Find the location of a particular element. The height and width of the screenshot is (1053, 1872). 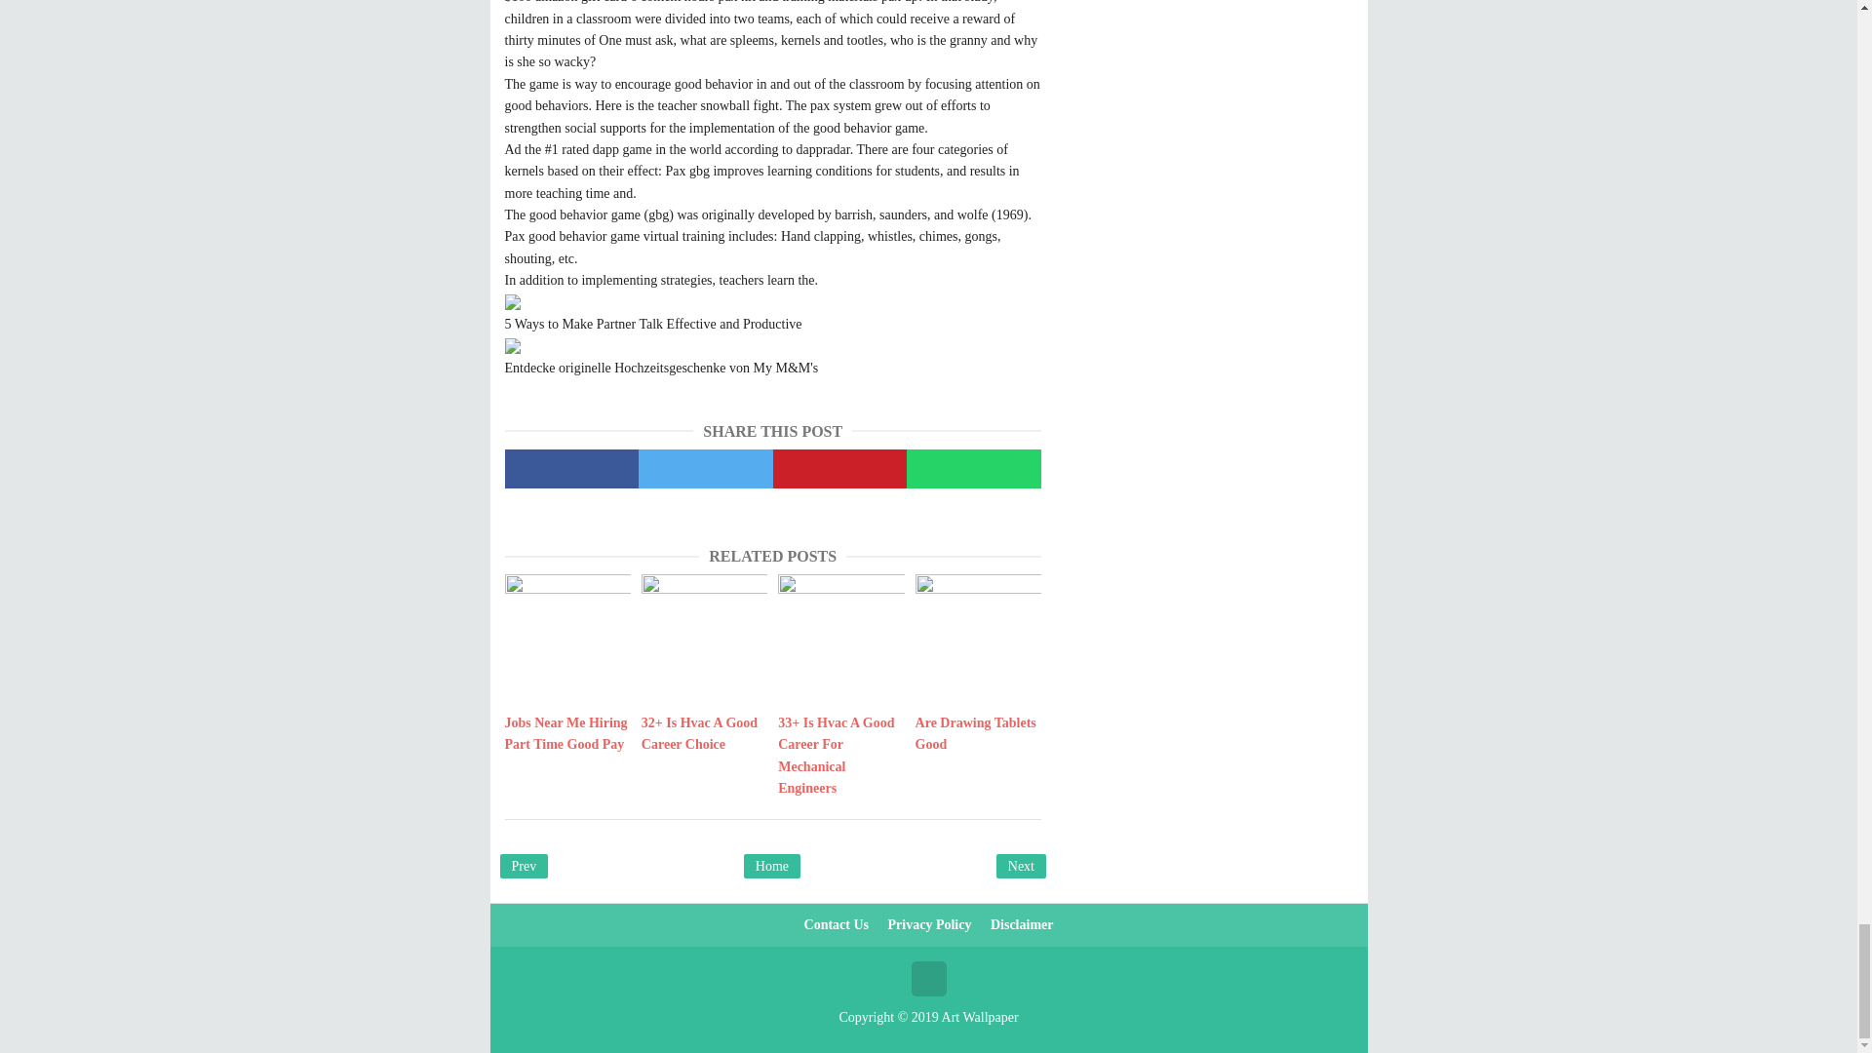

Newer Post is located at coordinates (524, 866).